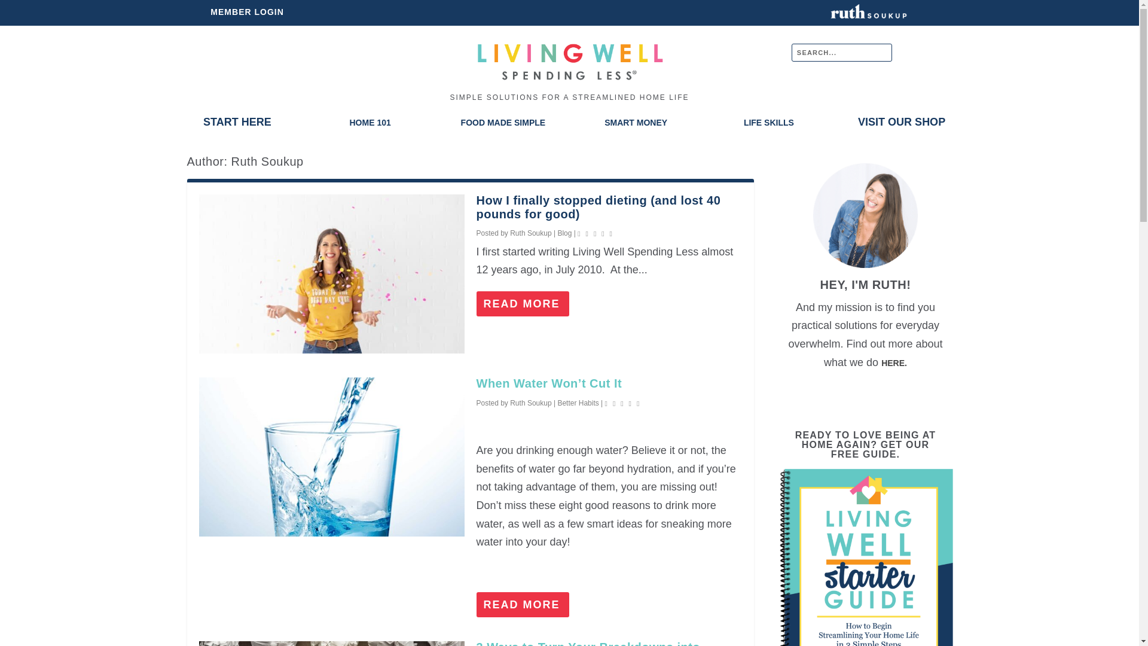 The height and width of the screenshot is (646, 1148). I want to click on Posts by Ruth Soukup, so click(530, 403).